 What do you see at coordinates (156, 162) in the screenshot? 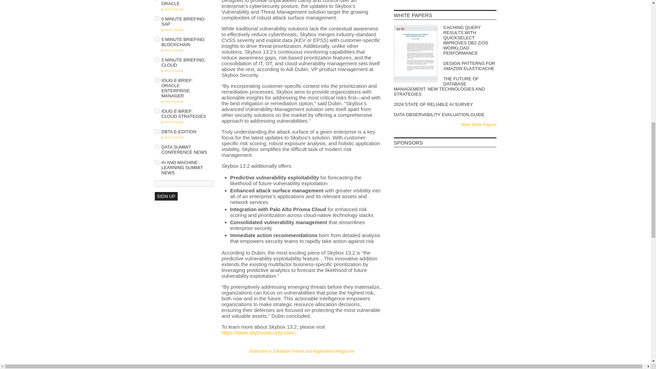
I see `on` at bounding box center [156, 162].